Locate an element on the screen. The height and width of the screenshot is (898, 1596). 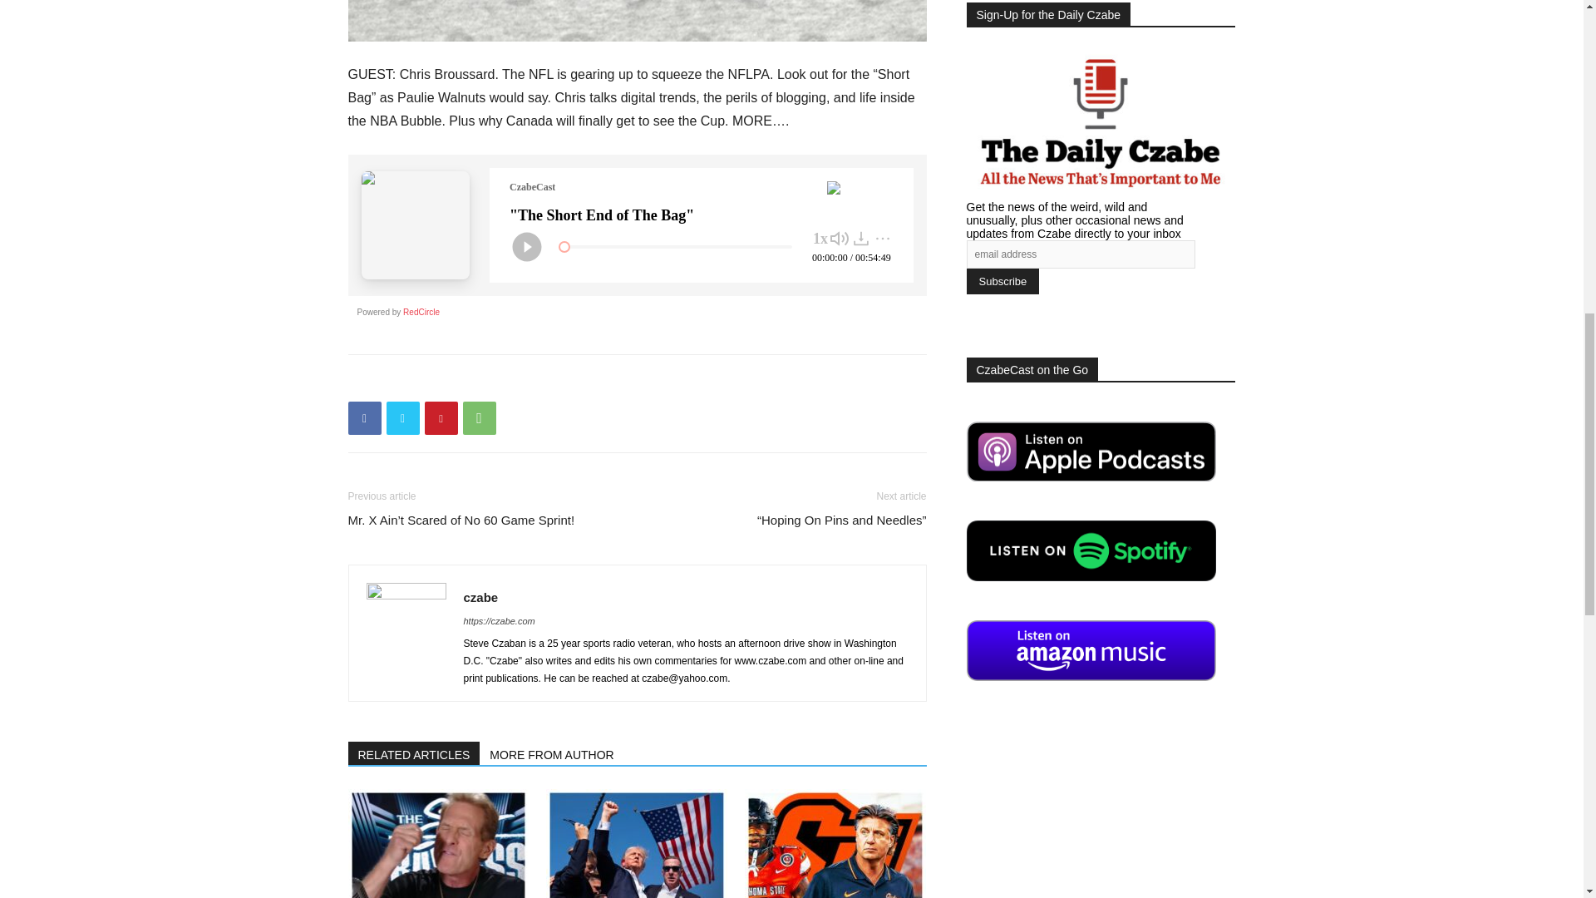
bottomFacebookLike is located at coordinates (472, 381).